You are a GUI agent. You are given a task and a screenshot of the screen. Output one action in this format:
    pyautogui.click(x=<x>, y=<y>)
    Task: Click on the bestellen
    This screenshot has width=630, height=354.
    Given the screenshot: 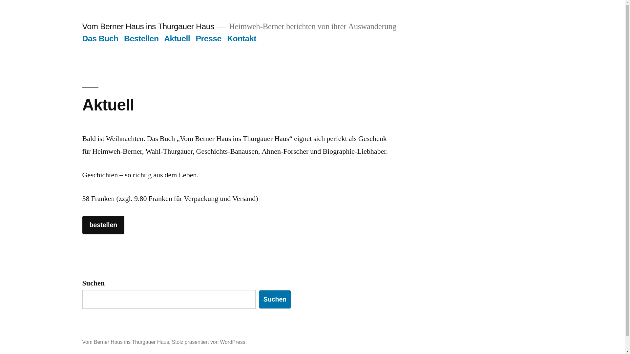 What is the action you would take?
    pyautogui.click(x=103, y=225)
    